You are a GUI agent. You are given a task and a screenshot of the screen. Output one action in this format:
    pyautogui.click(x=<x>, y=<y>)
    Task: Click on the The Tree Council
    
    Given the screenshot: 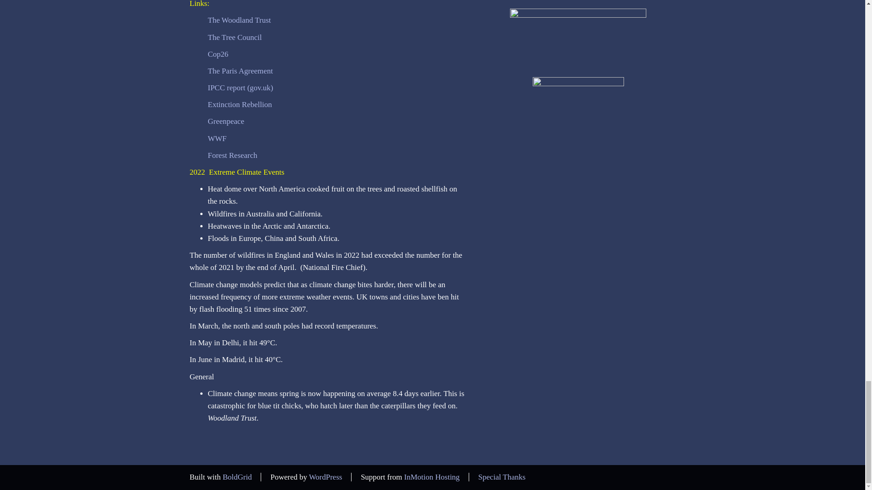 What is the action you would take?
    pyautogui.click(x=235, y=37)
    